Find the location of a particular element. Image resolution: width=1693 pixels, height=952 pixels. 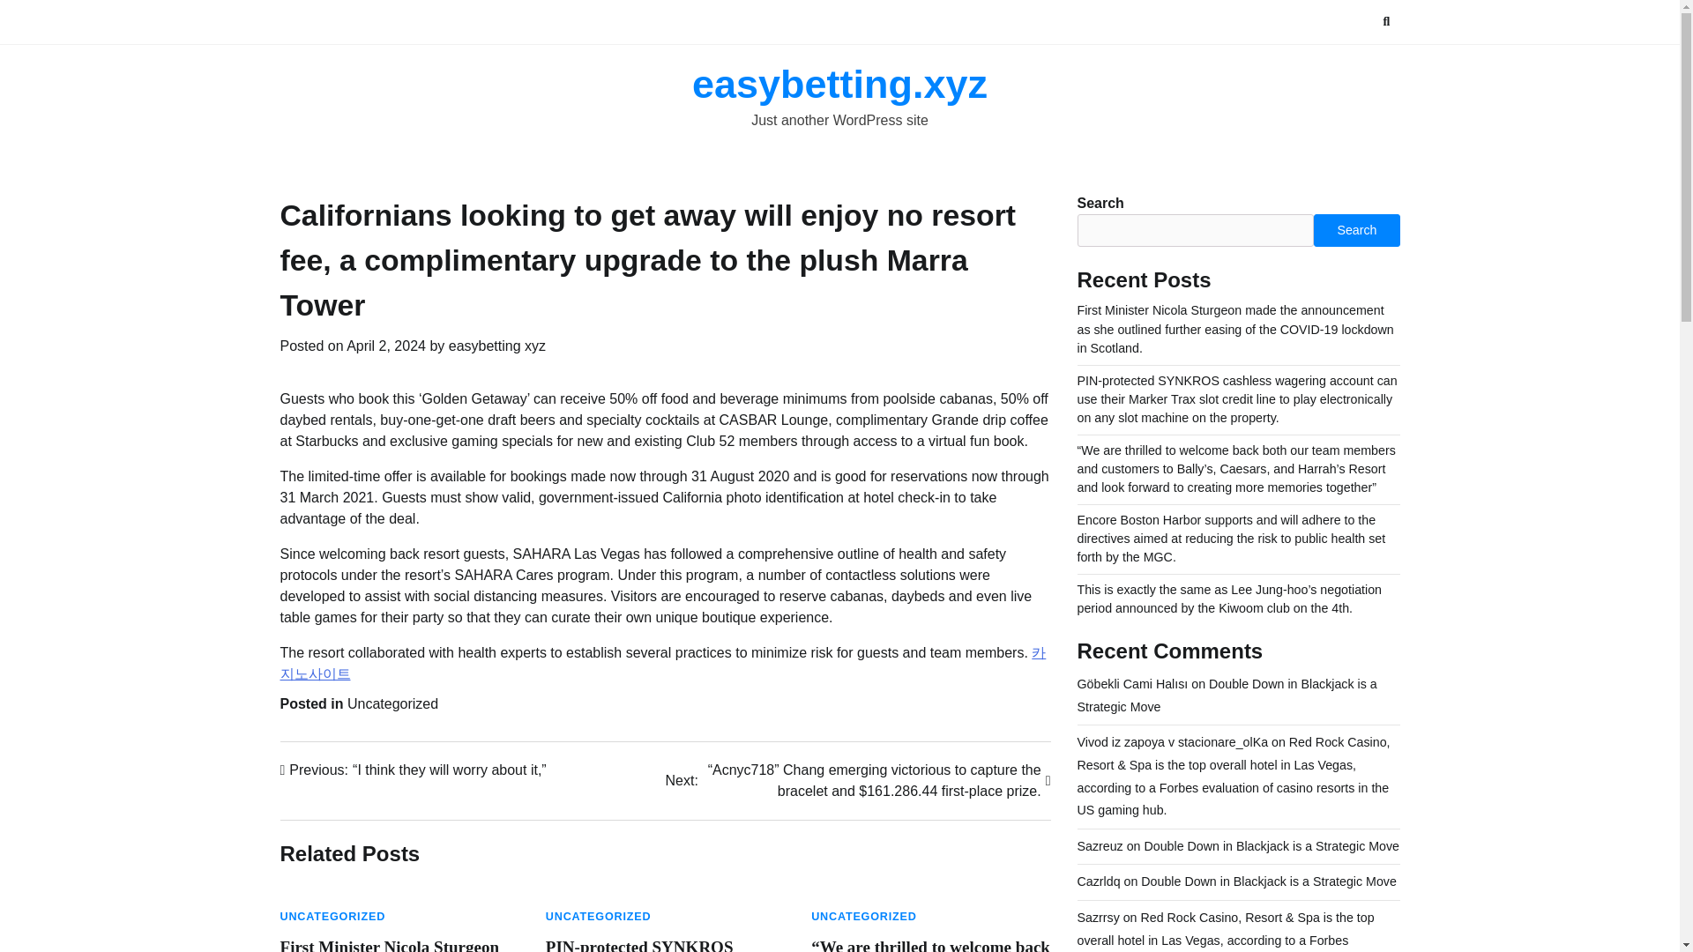

UNCATEGORIZED is located at coordinates (598, 916).